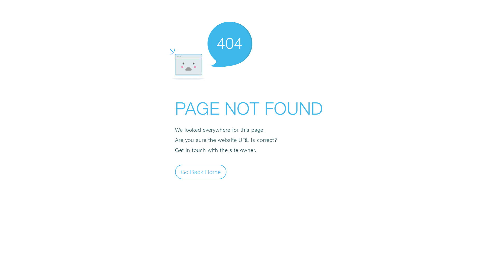 This screenshot has height=280, width=498. What do you see at coordinates (201, 172) in the screenshot?
I see `Go Back Home` at bounding box center [201, 172].